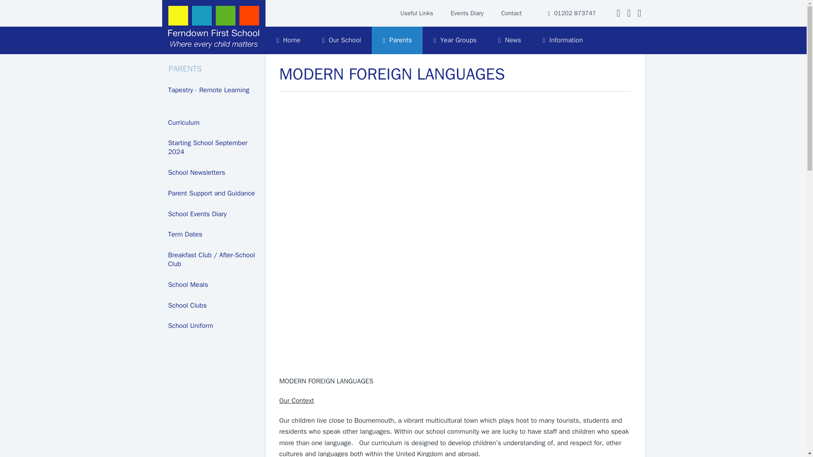 This screenshot has width=813, height=457. I want to click on Term Dates, so click(213, 234).